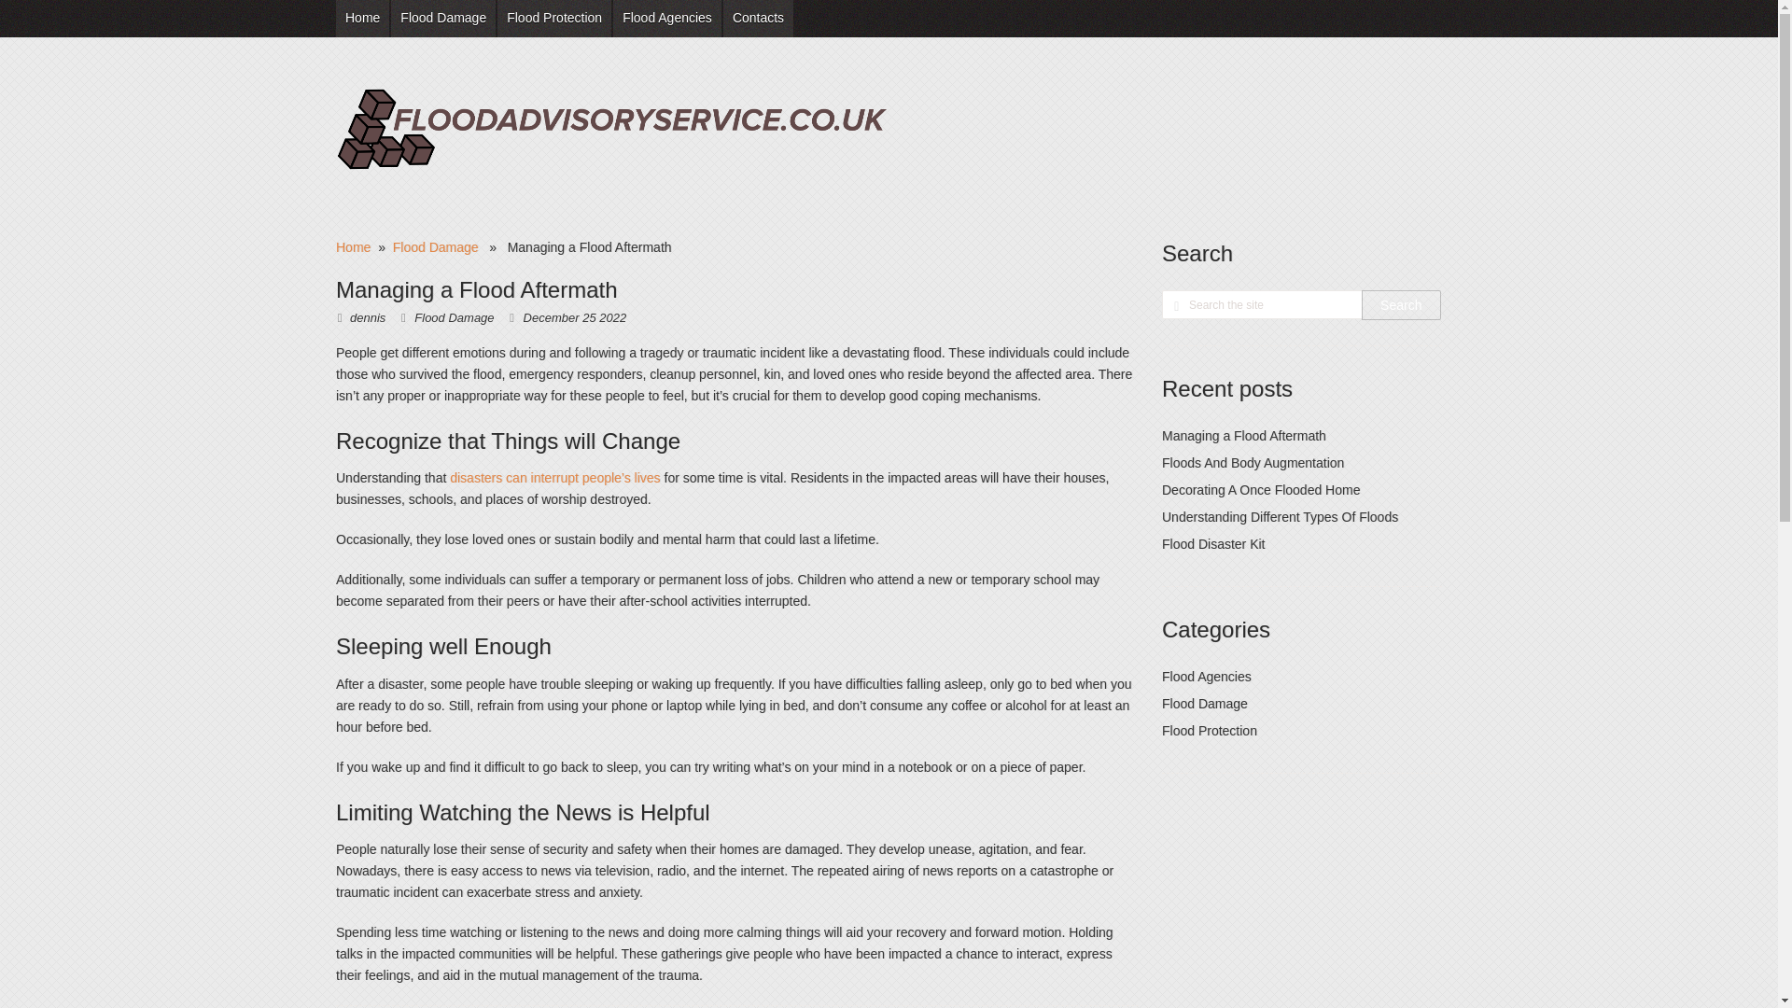 The height and width of the screenshot is (1008, 1792). What do you see at coordinates (1262, 304) in the screenshot?
I see `Search the site` at bounding box center [1262, 304].